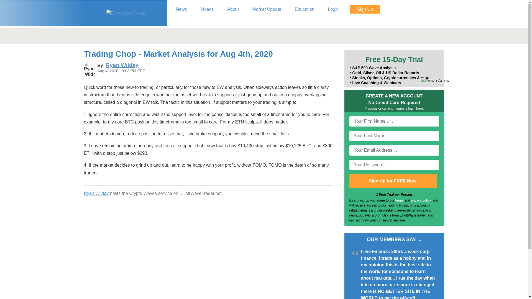  Describe the element at coordinates (421, 200) in the screenshot. I see `privacy policy` at that location.